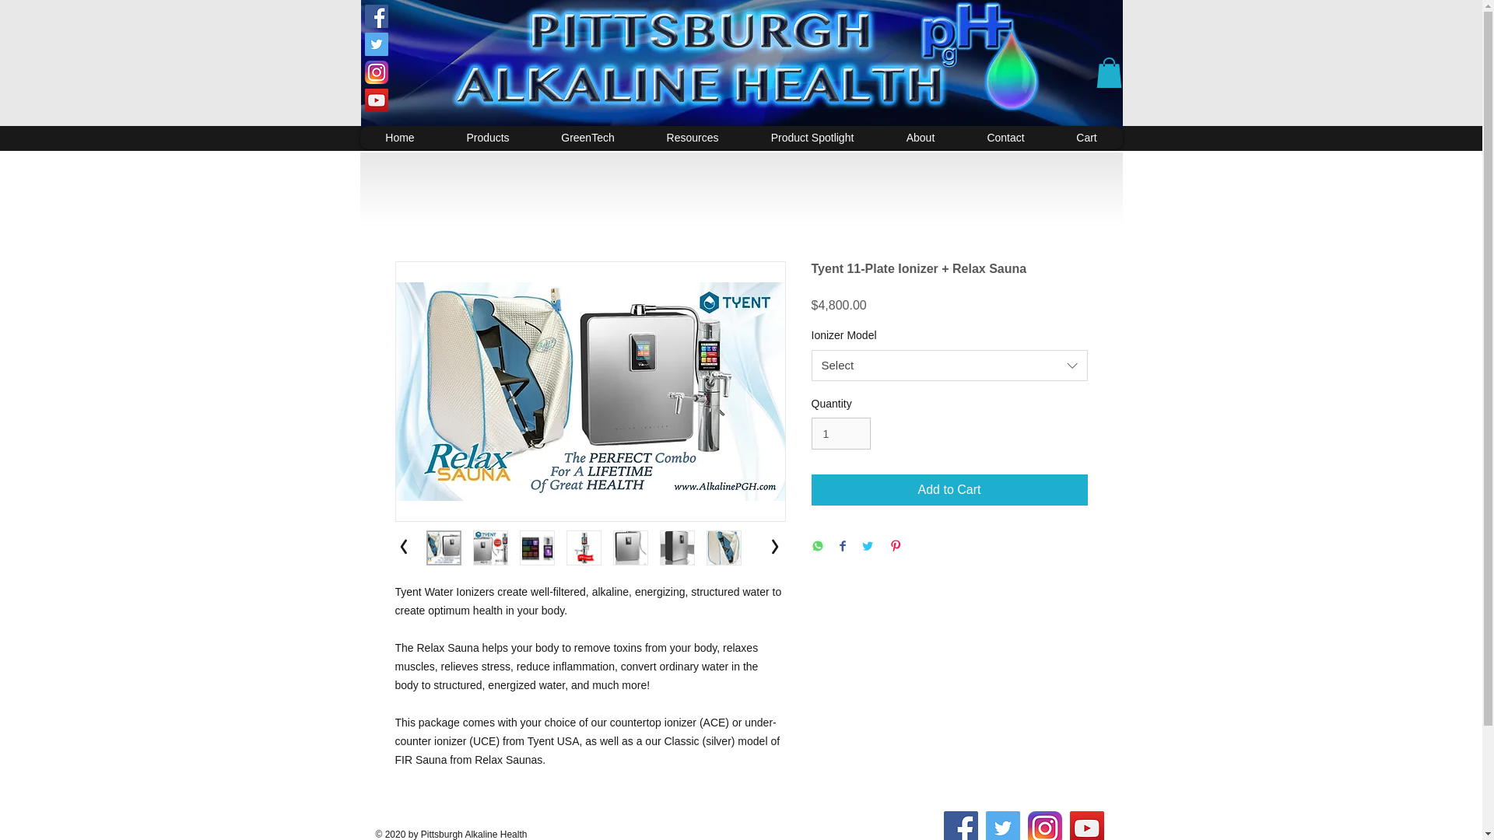 The width and height of the screenshot is (1494, 840). What do you see at coordinates (949, 366) in the screenshot?
I see `Select` at bounding box center [949, 366].